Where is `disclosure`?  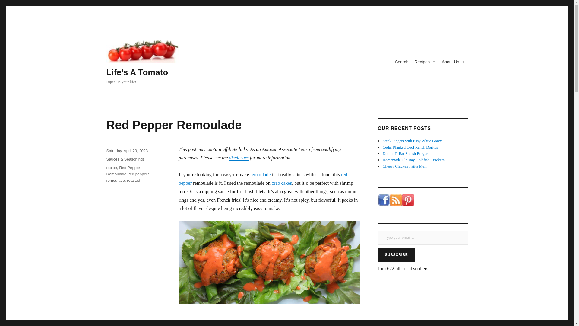
disclosure is located at coordinates (238, 158).